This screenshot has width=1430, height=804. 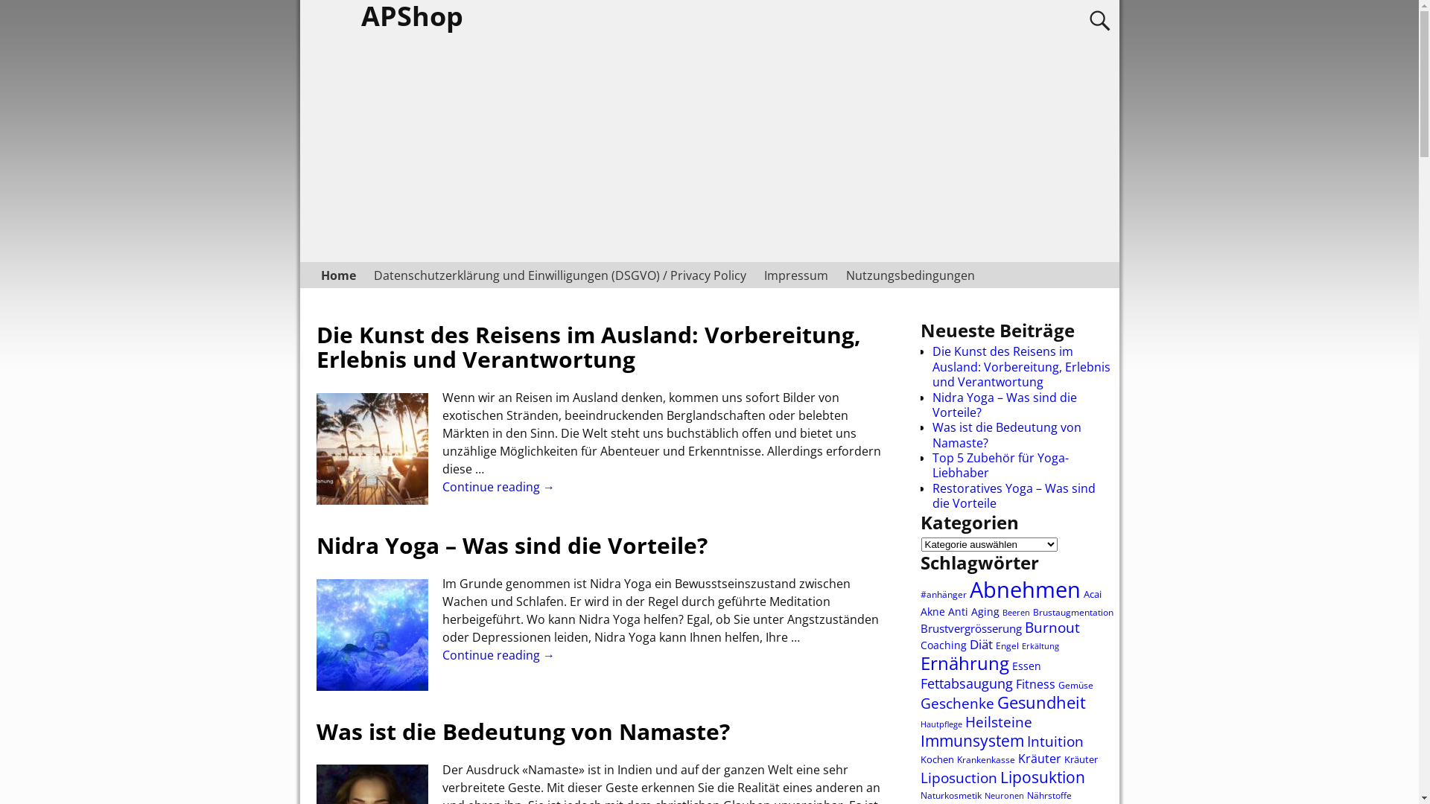 I want to click on Abnehmen, so click(x=1025, y=590).